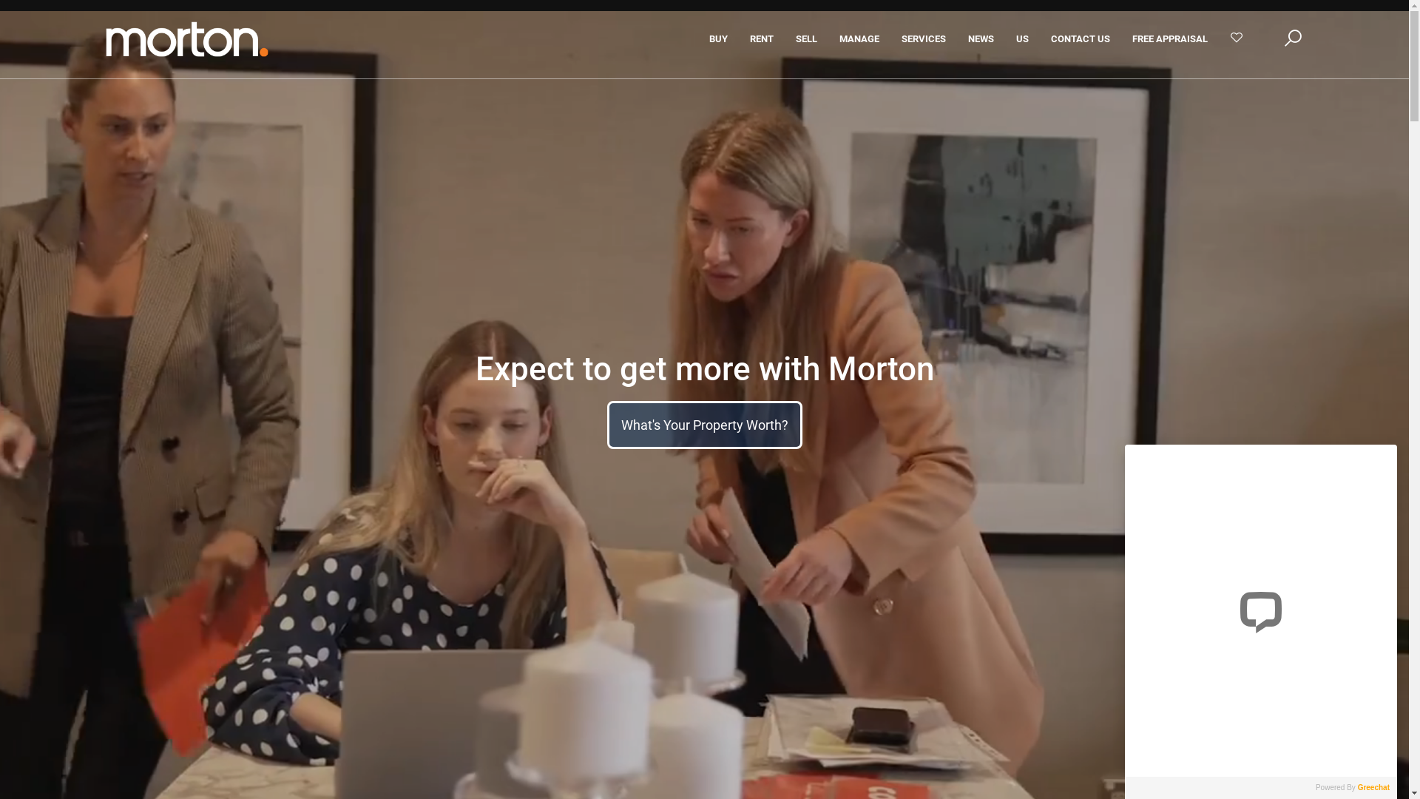 This screenshot has width=1420, height=799. I want to click on FREE APPRAISAL, so click(1170, 39).